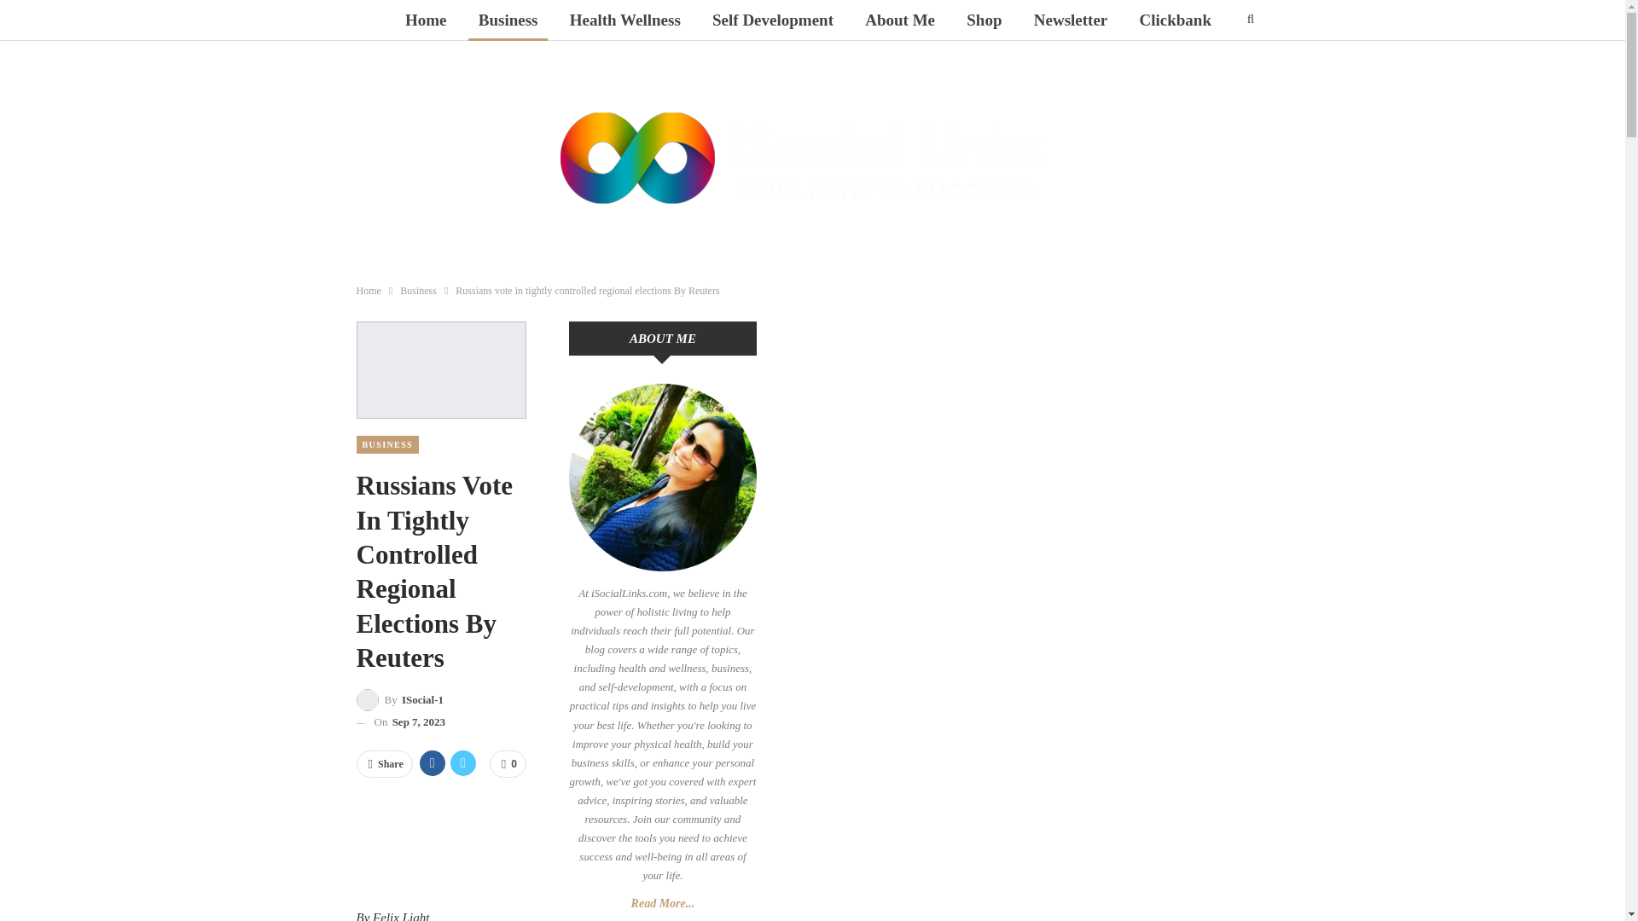  I want to click on Newsletter, so click(1072, 20).